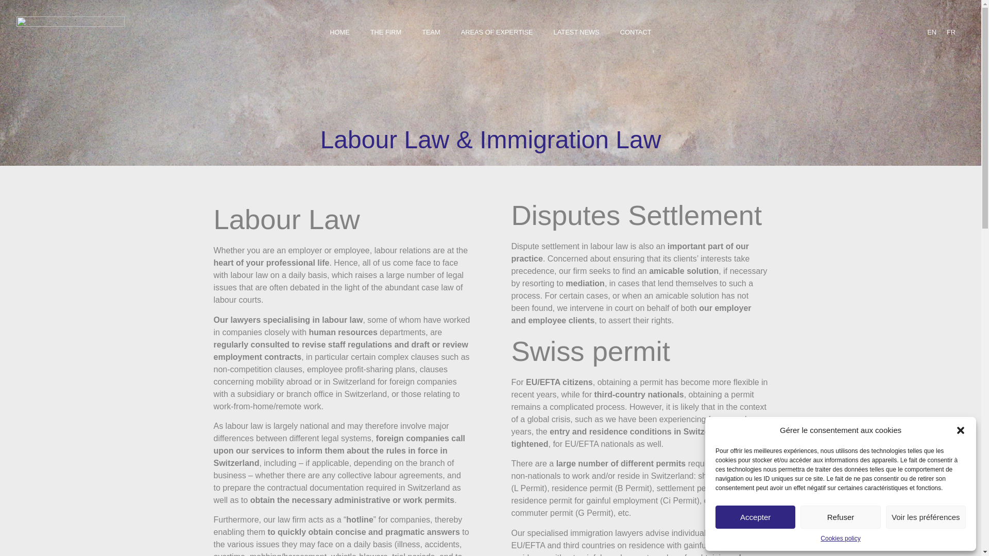  What do you see at coordinates (636, 32) in the screenshot?
I see `CONTACT` at bounding box center [636, 32].